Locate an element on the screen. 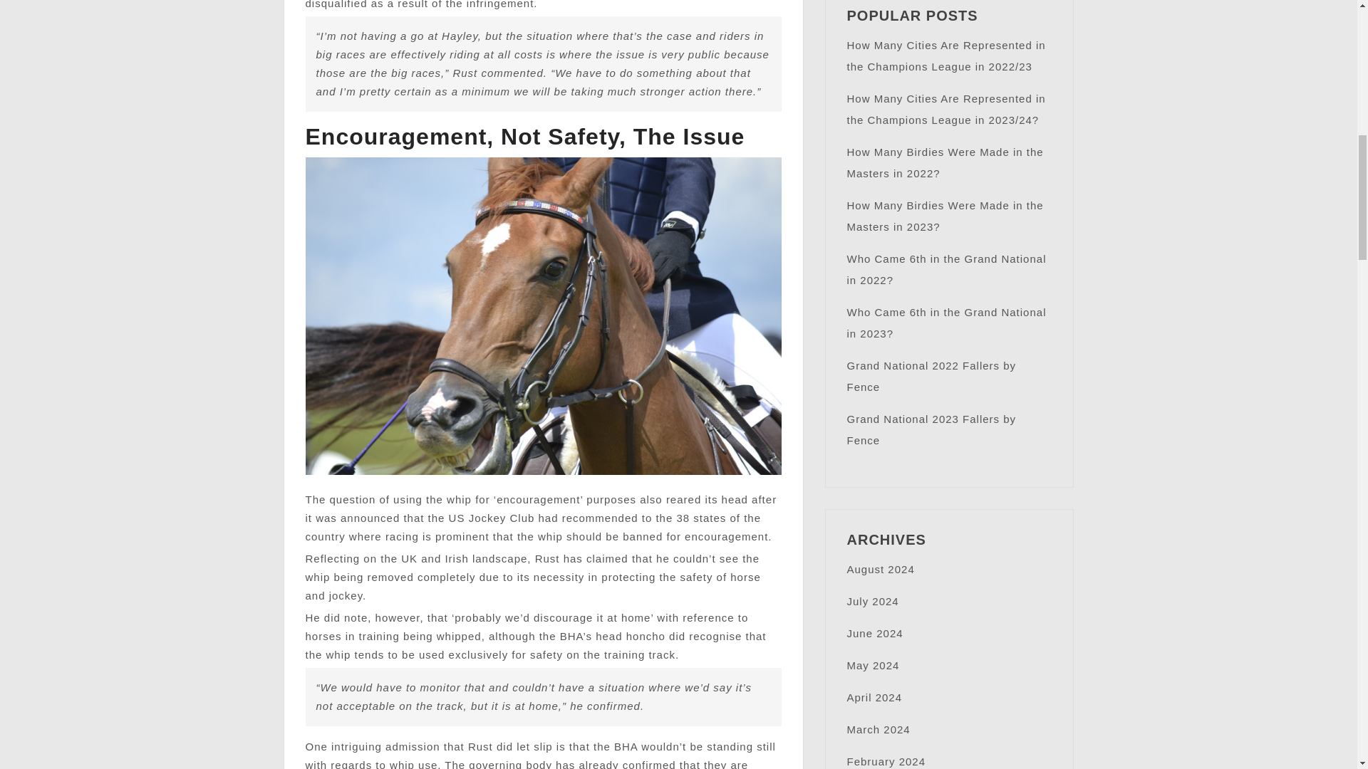  Grand National 2022 Fallers by Fence is located at coordinates (931, 376).